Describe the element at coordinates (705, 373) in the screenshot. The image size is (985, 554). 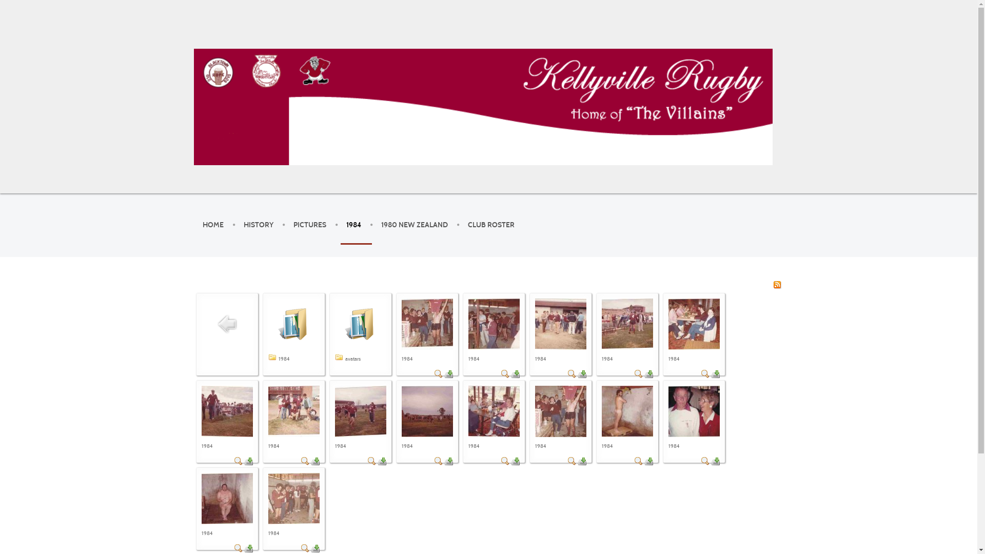
I see `Detail` at that location.